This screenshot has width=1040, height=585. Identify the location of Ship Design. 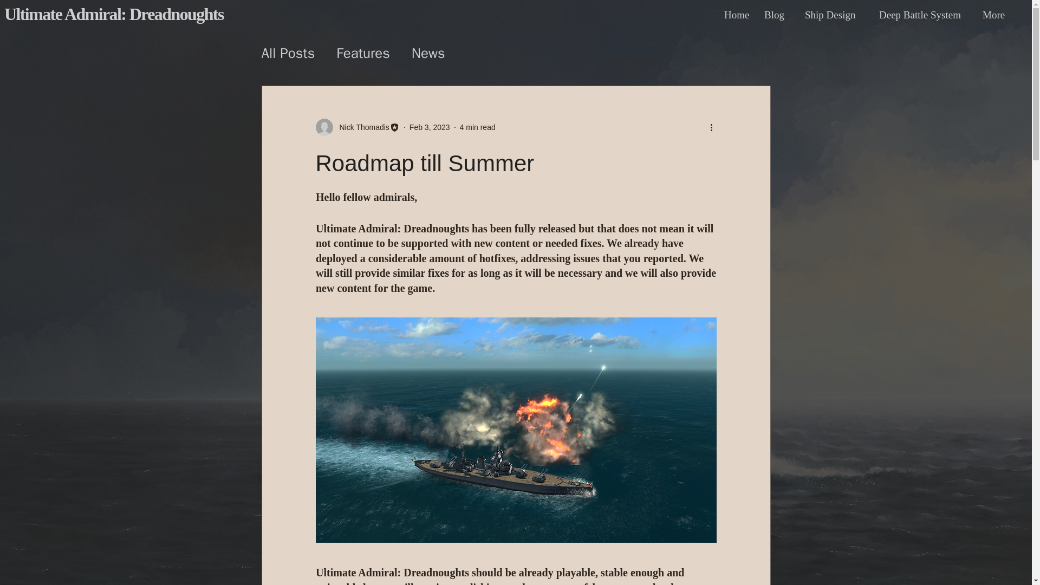
(834, 15).